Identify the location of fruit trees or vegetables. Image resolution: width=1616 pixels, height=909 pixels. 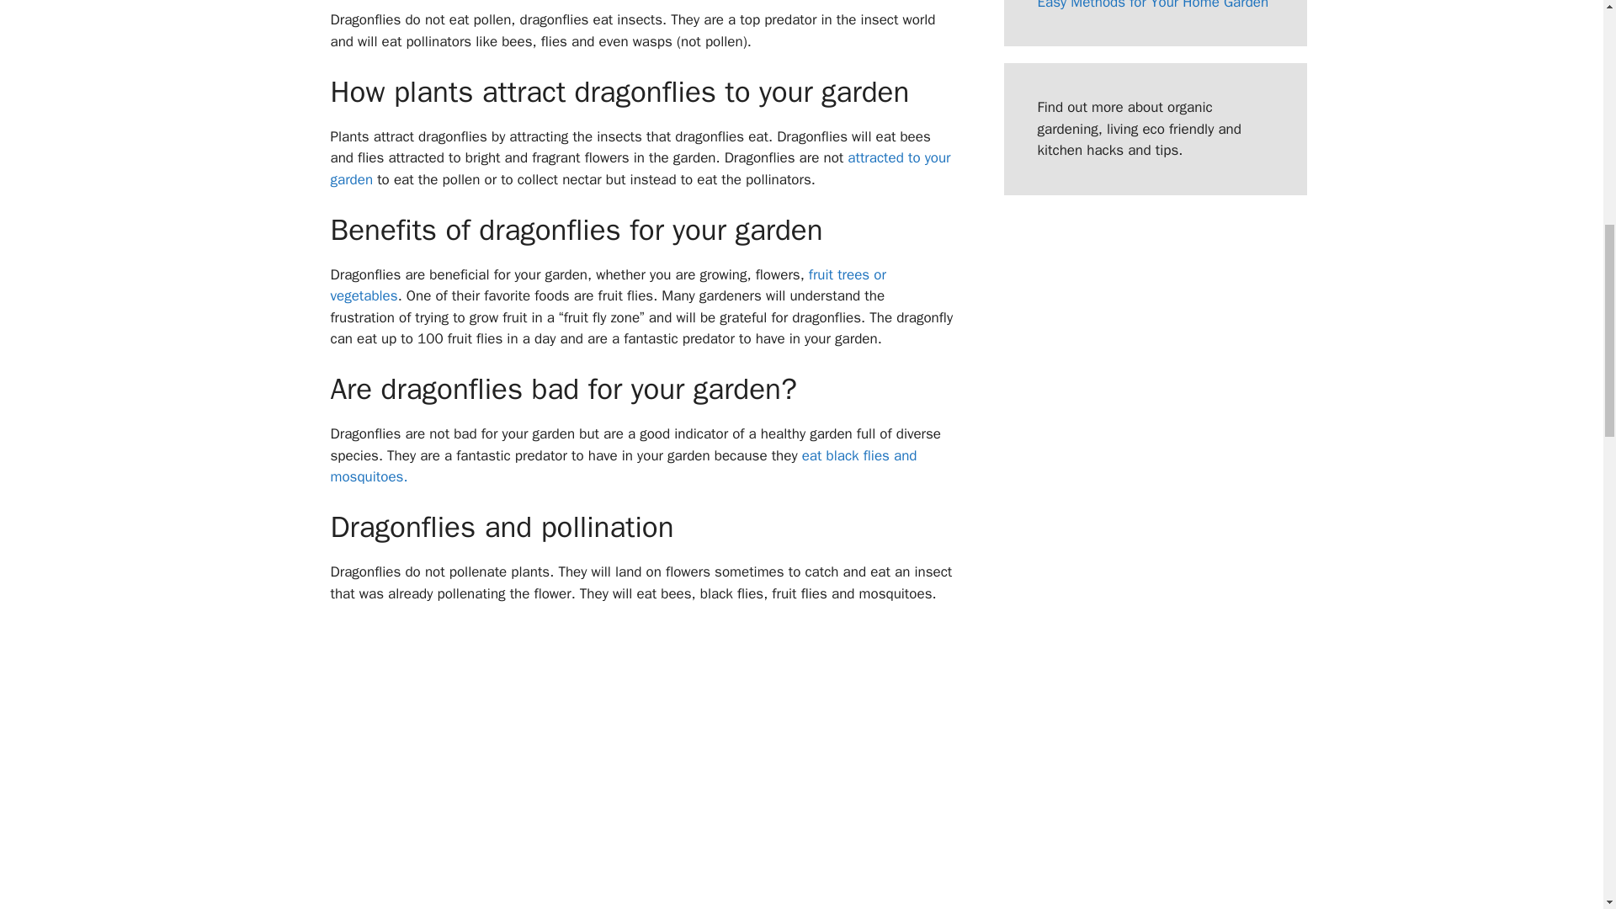
(608, 285).